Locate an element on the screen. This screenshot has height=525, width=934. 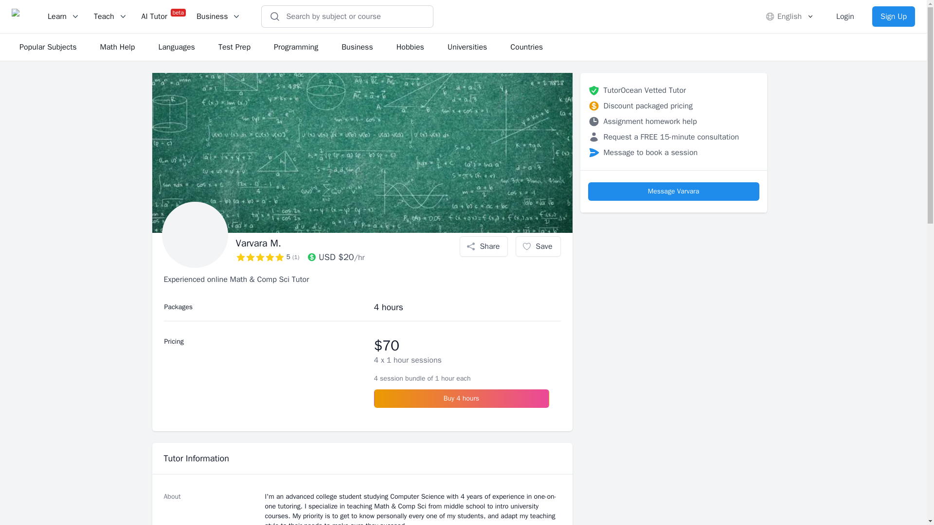
Login is located at coordinates (844, 17).